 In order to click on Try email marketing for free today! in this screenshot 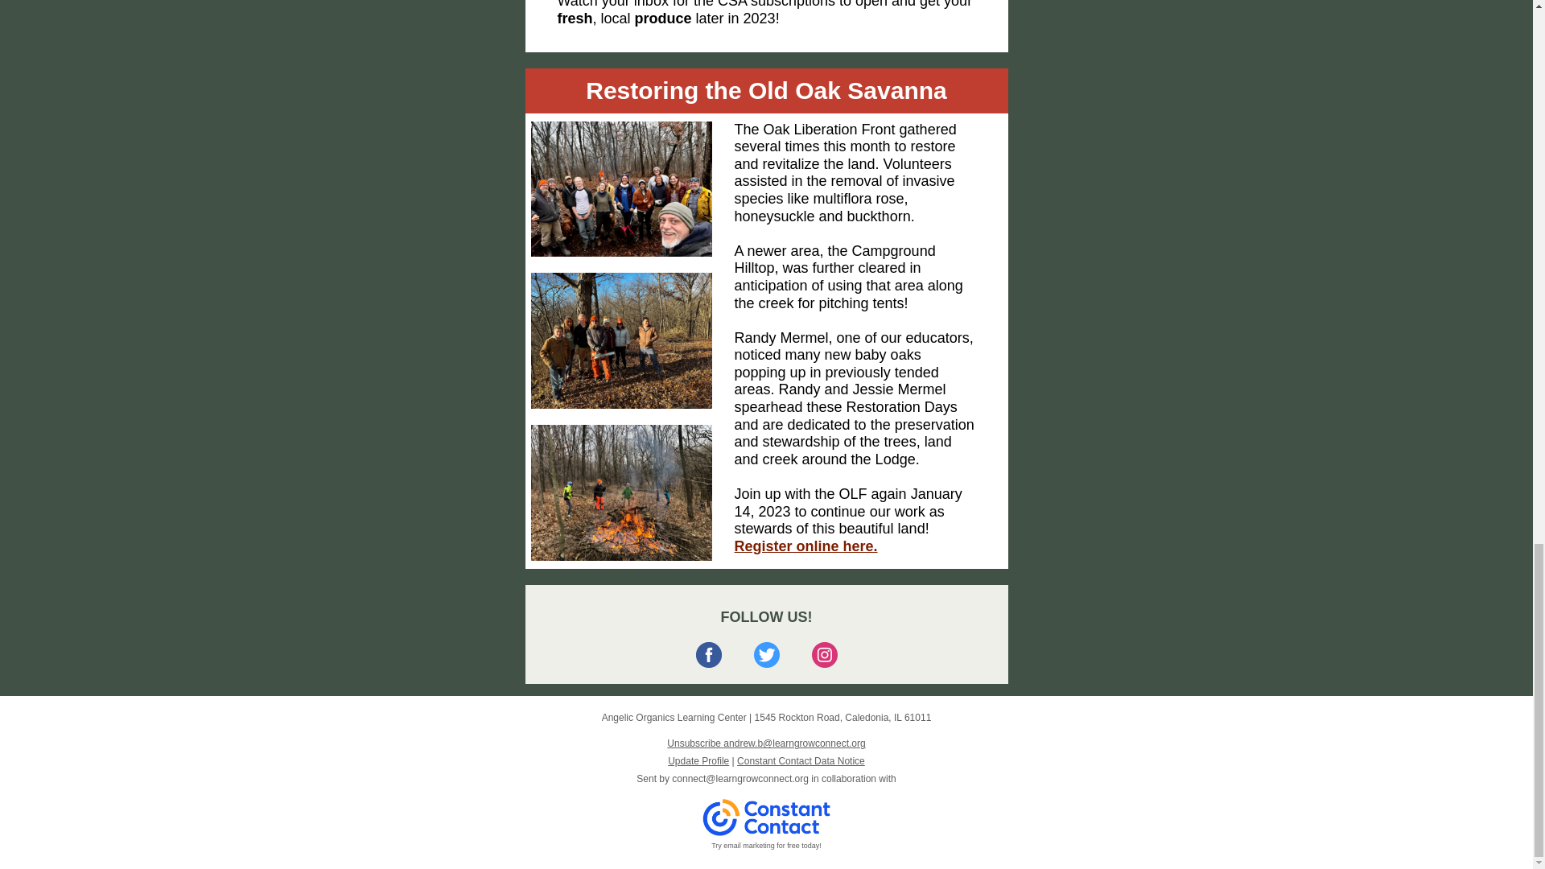, I will do `click(766, 846)`.